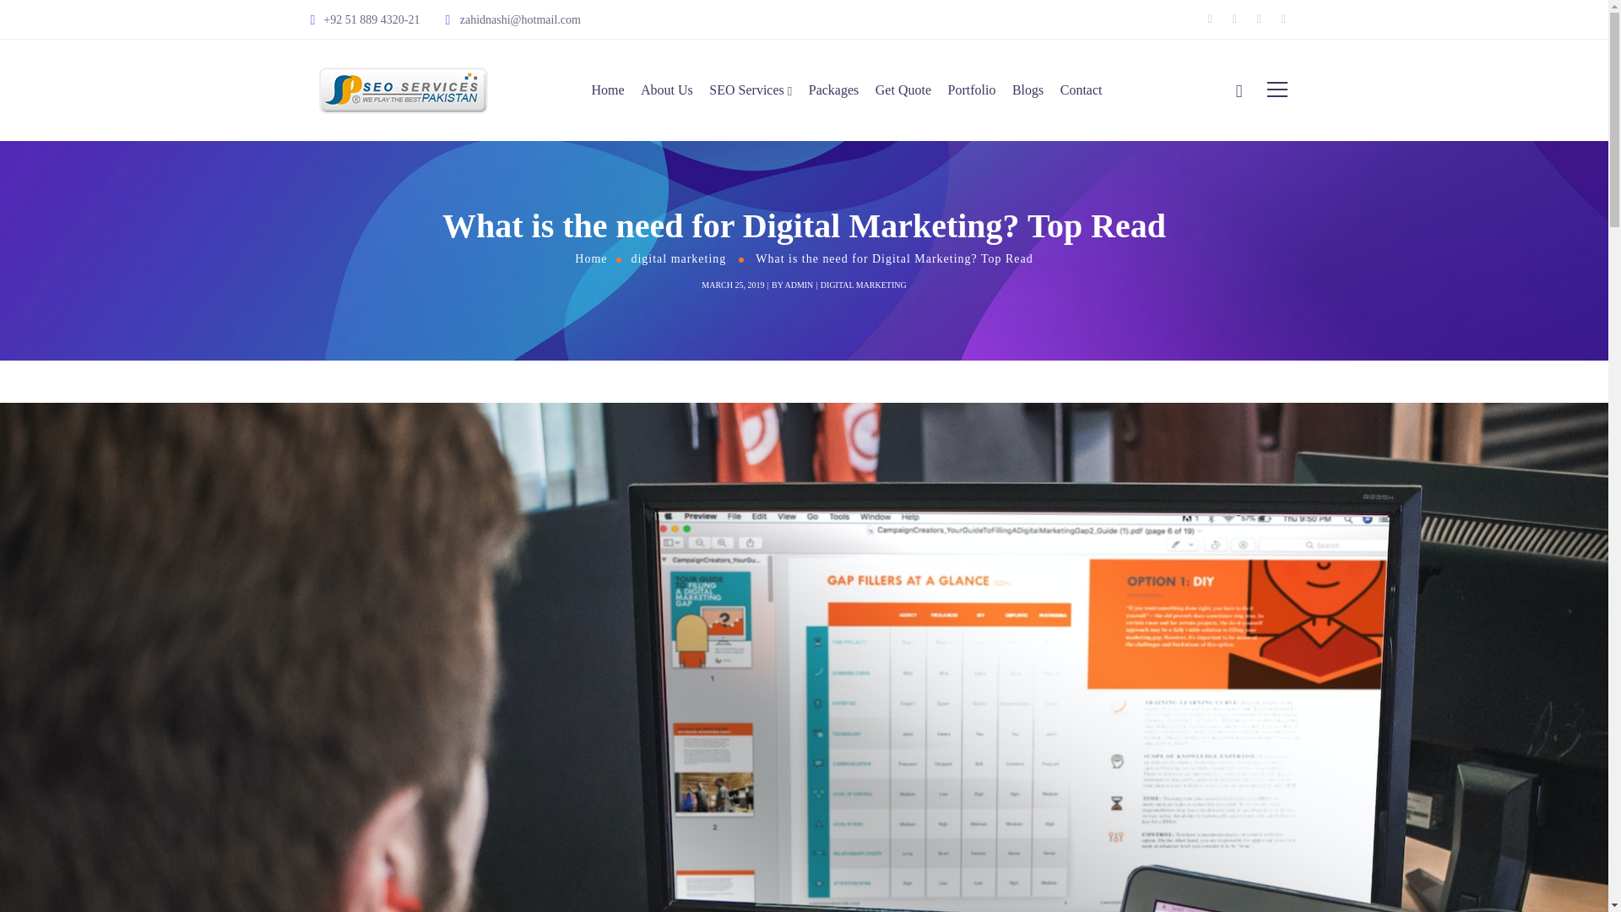  Describe the element at coordinates (751, 90) in the screenshot. I see `SEO Services` at that location.